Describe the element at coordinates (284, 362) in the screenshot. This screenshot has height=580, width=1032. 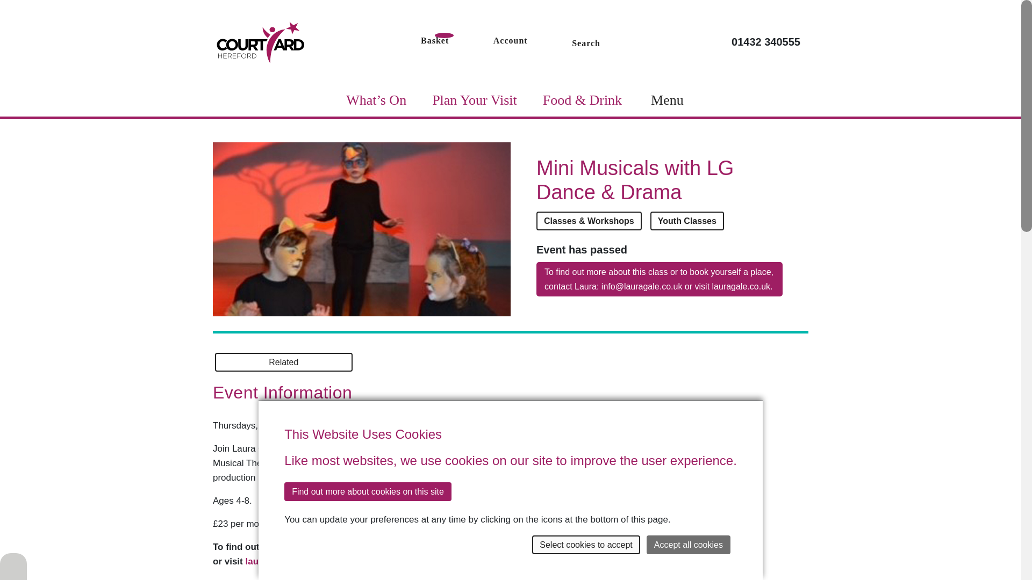
I see `Related` at that location.